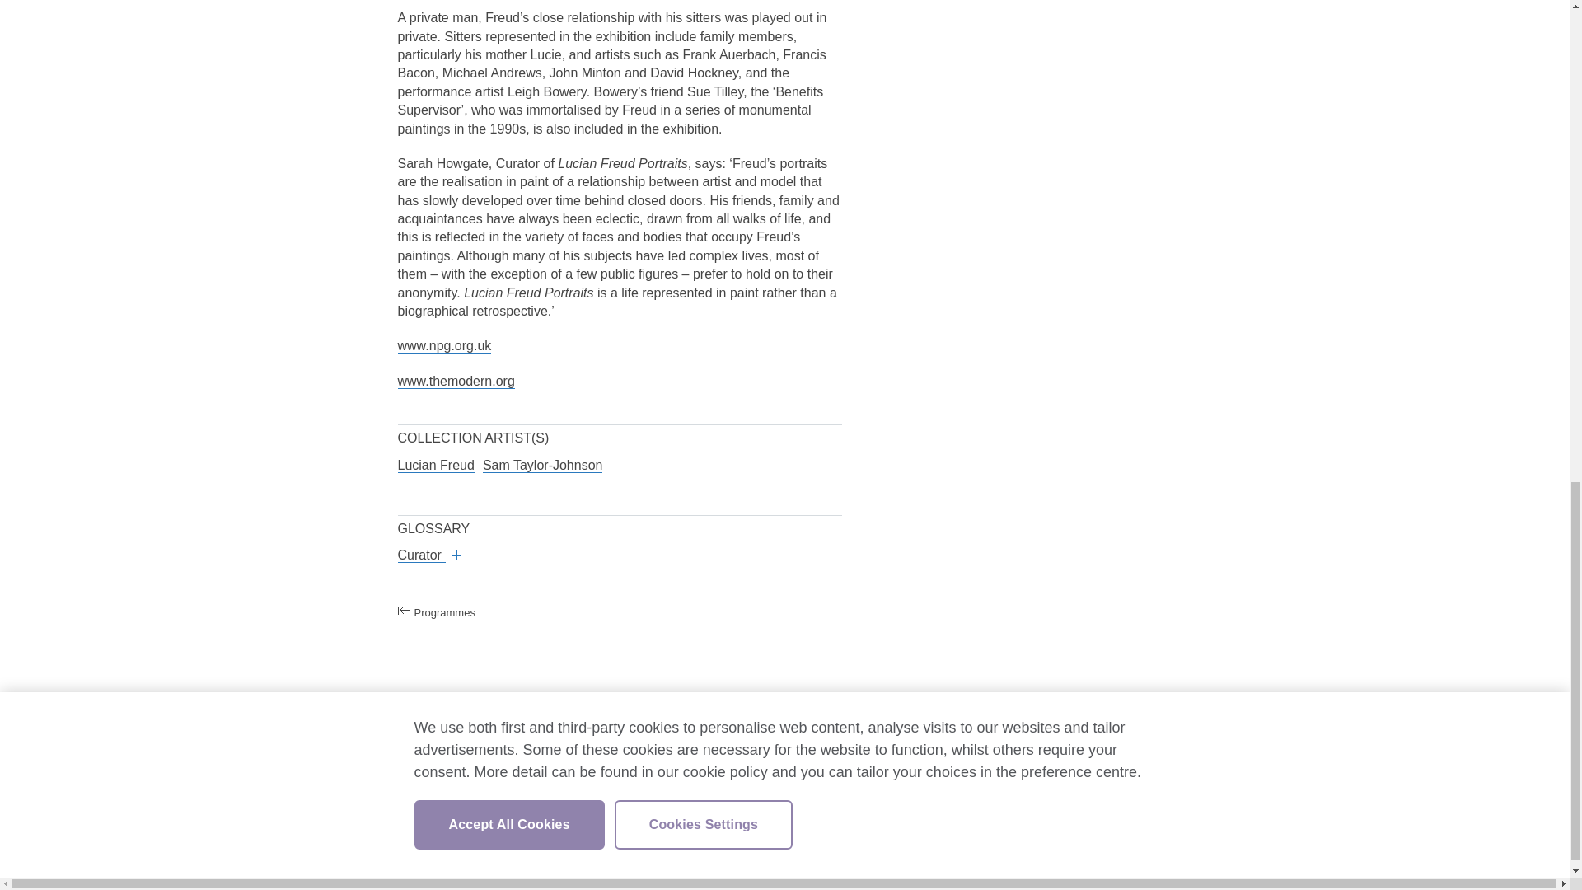  I want to click on Sam Taylor-Johnson, so click(542, 465).